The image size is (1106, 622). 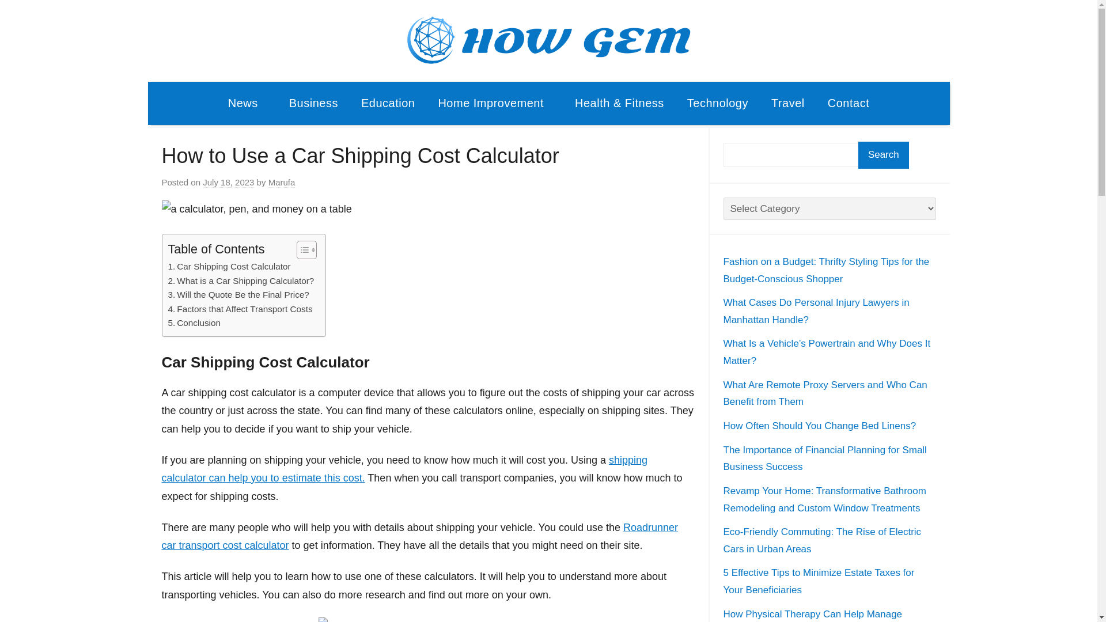 I want to click on Will the Quote Be the Final Price?, so click(x=238, y=295).